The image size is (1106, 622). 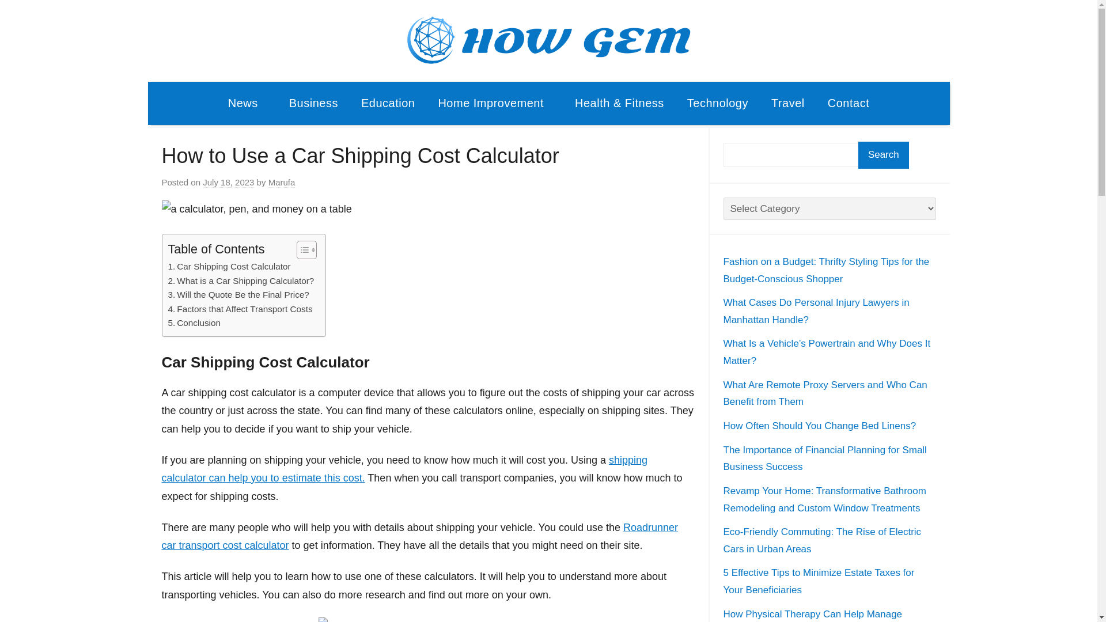 I want to click on Will the Quote Be the Final Price?, so click(x=238, y=295).